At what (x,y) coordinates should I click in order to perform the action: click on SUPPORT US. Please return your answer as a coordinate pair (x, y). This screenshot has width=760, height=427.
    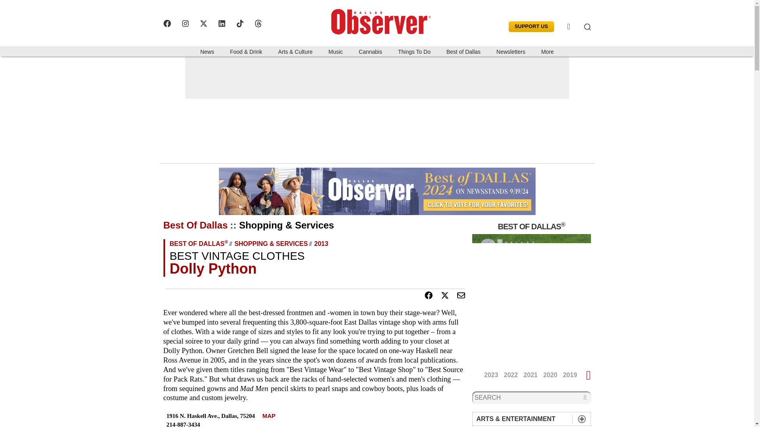
    Looking at the image, I should click on (531, 27).